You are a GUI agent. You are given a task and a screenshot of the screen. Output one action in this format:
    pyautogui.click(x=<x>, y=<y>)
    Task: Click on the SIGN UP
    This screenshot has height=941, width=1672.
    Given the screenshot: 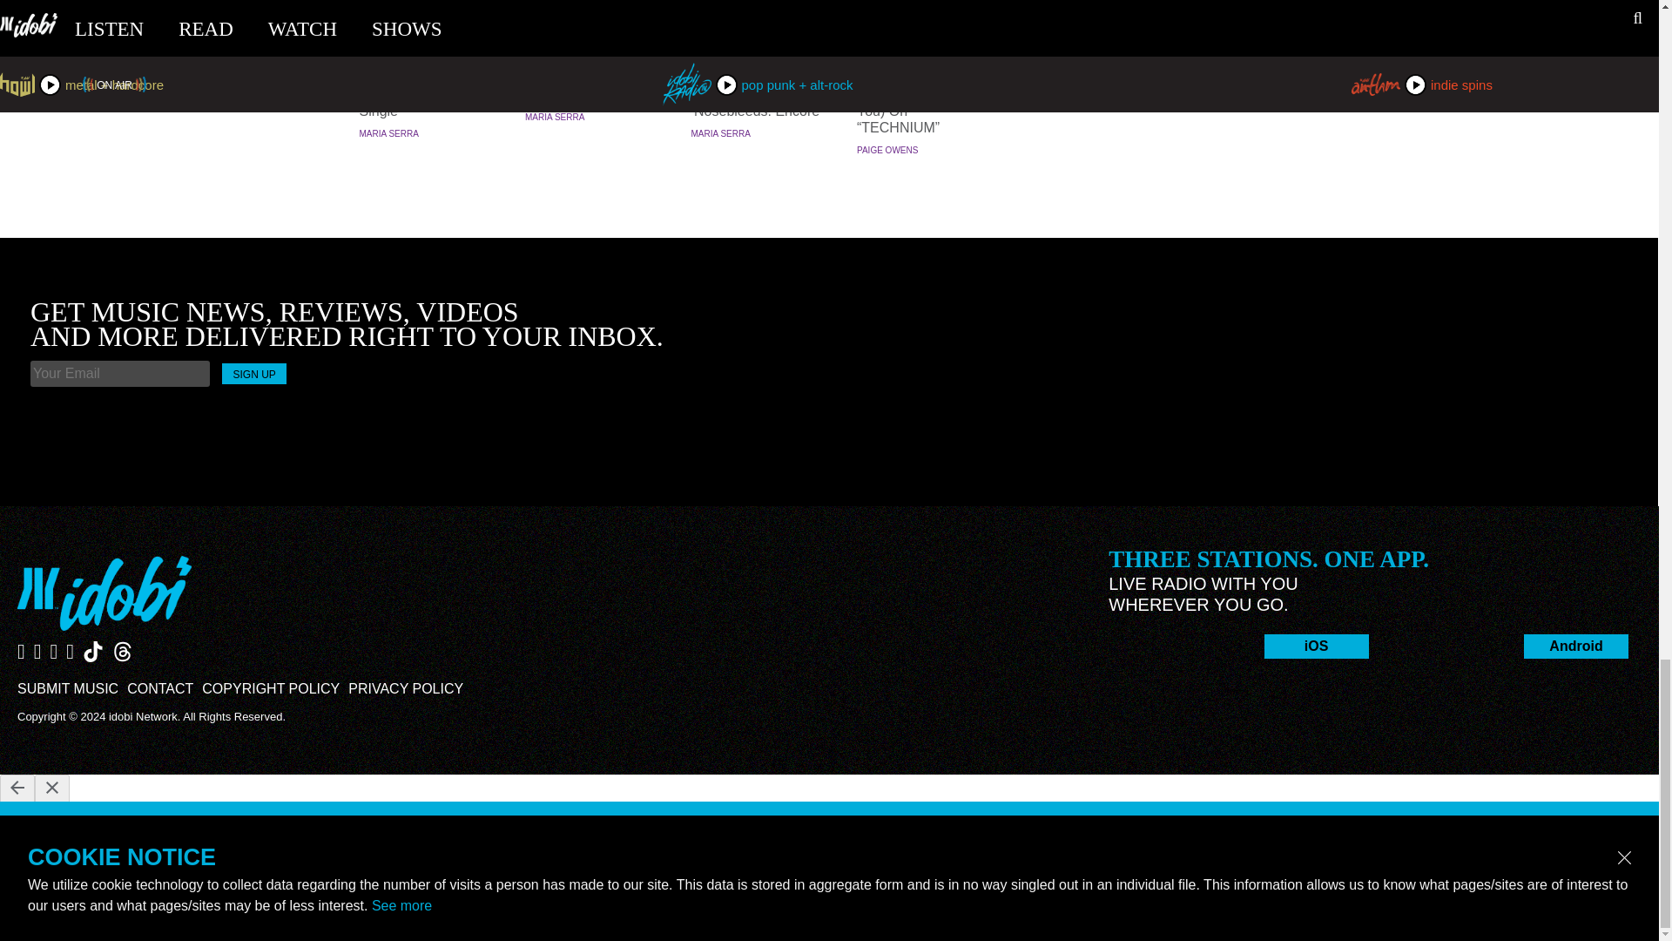 What is the action you would take?
    pyautogui.click(x=254, y=373)
    